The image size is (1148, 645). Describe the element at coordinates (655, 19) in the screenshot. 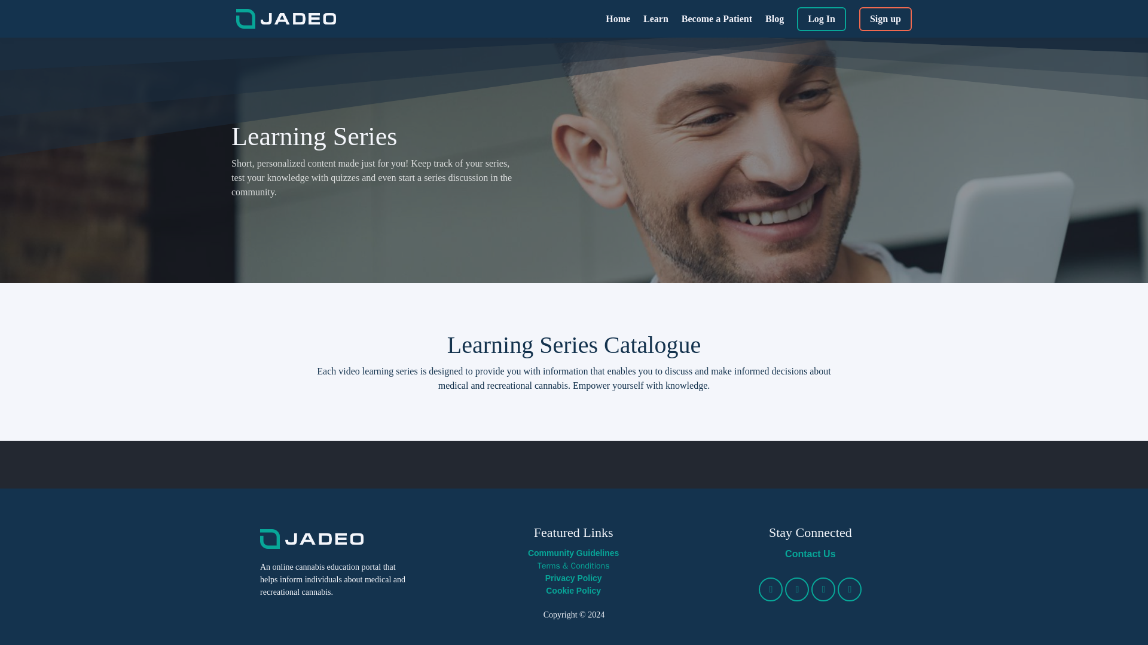

I see `Learn` at that location.